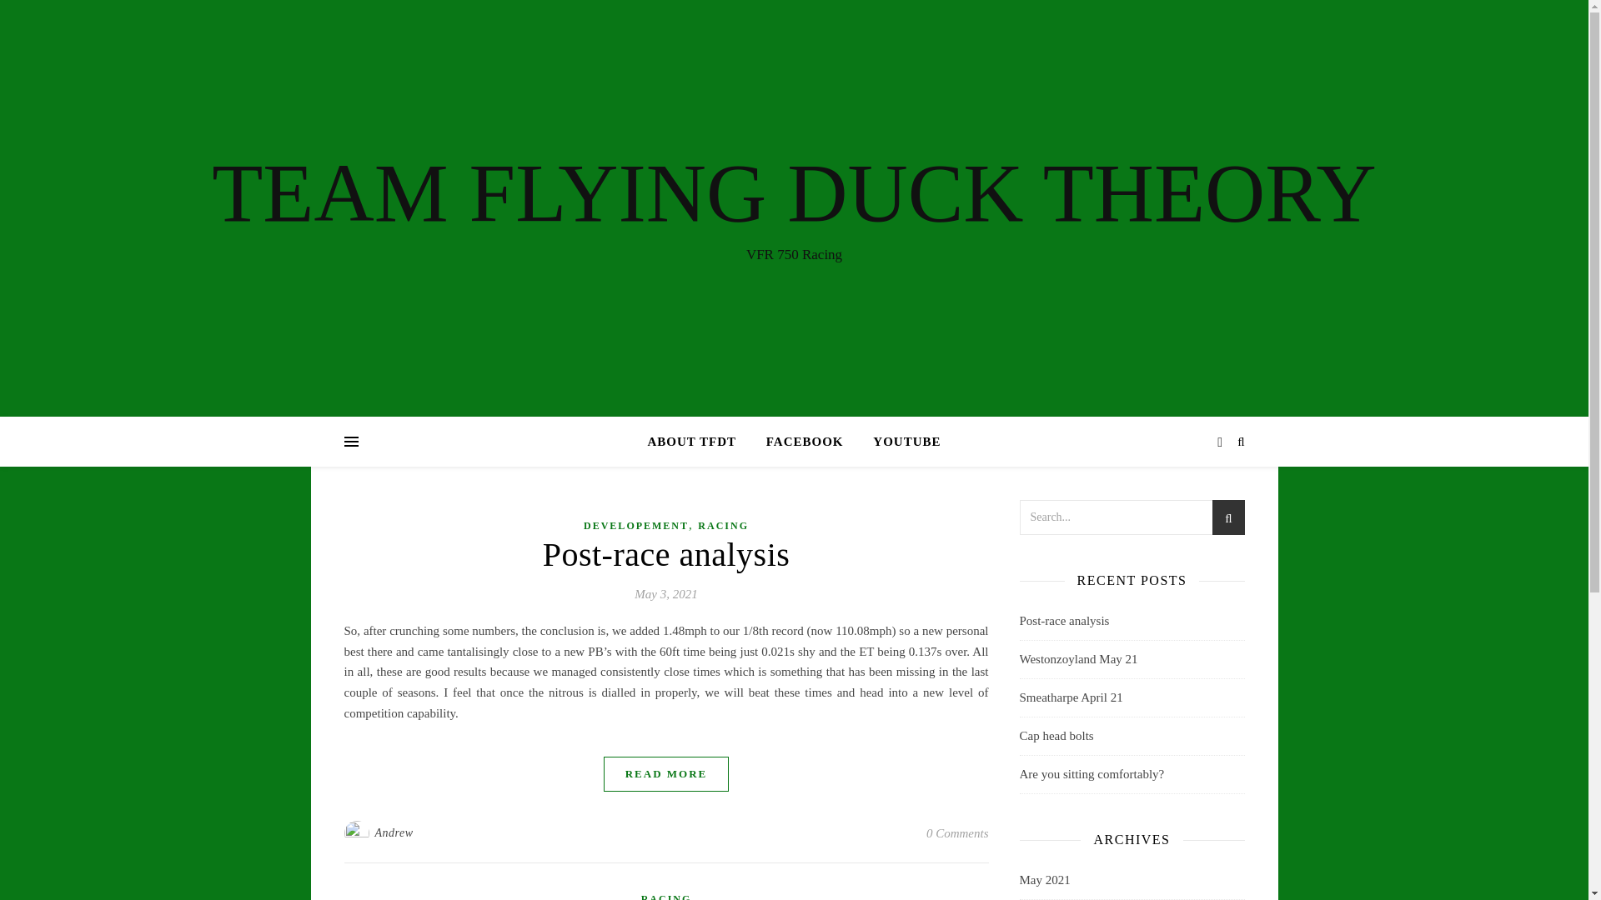  I want to click on ABOUT TFDT, so click(697, 442).